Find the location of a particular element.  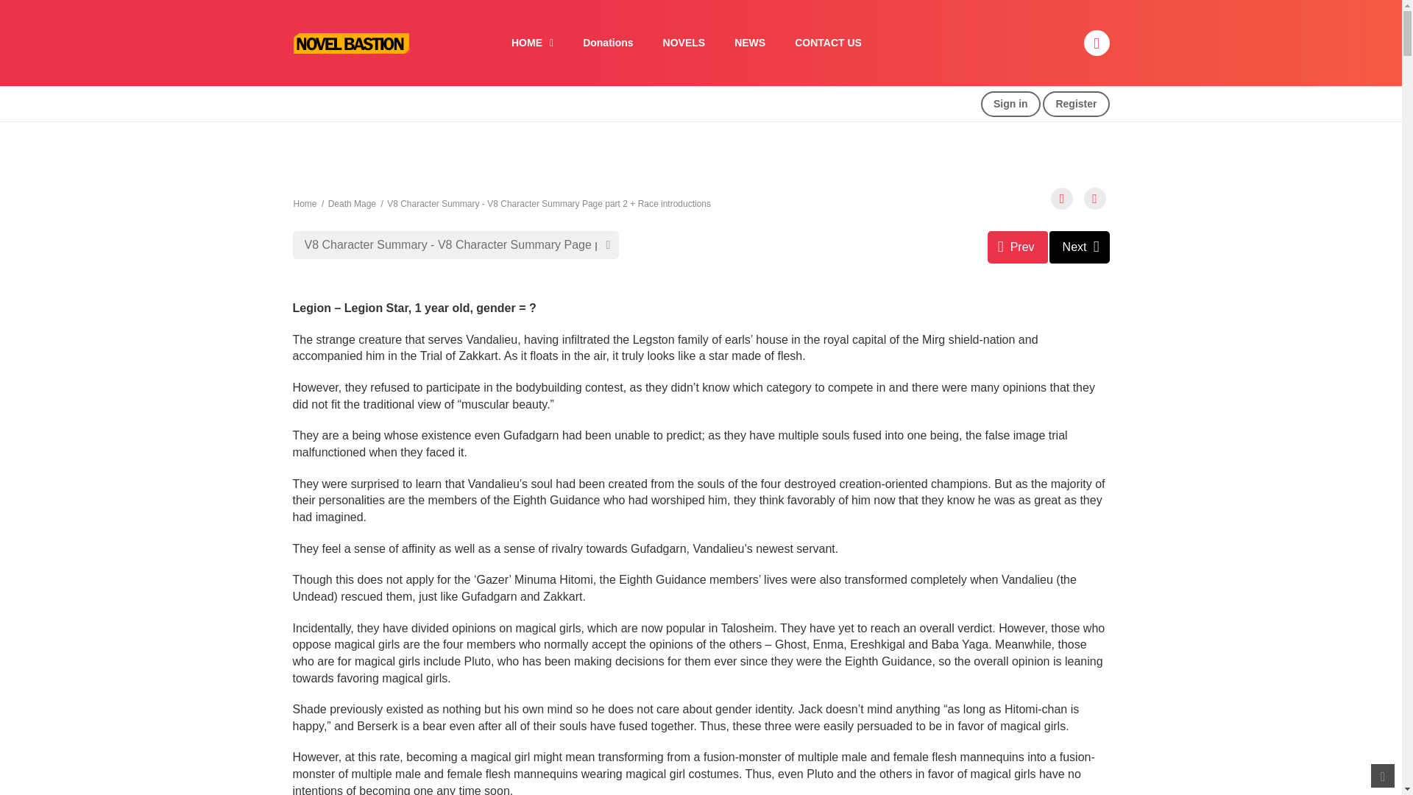

NEWS is located at coordinates (749, 43).